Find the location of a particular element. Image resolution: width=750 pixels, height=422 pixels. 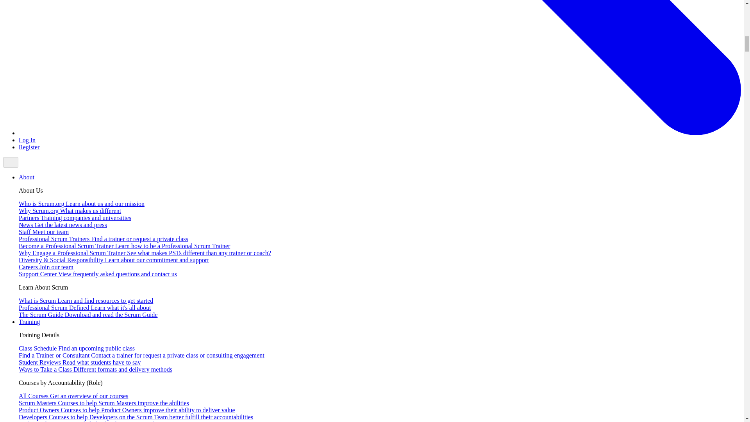

Log In is located at coordinates (27, 140).